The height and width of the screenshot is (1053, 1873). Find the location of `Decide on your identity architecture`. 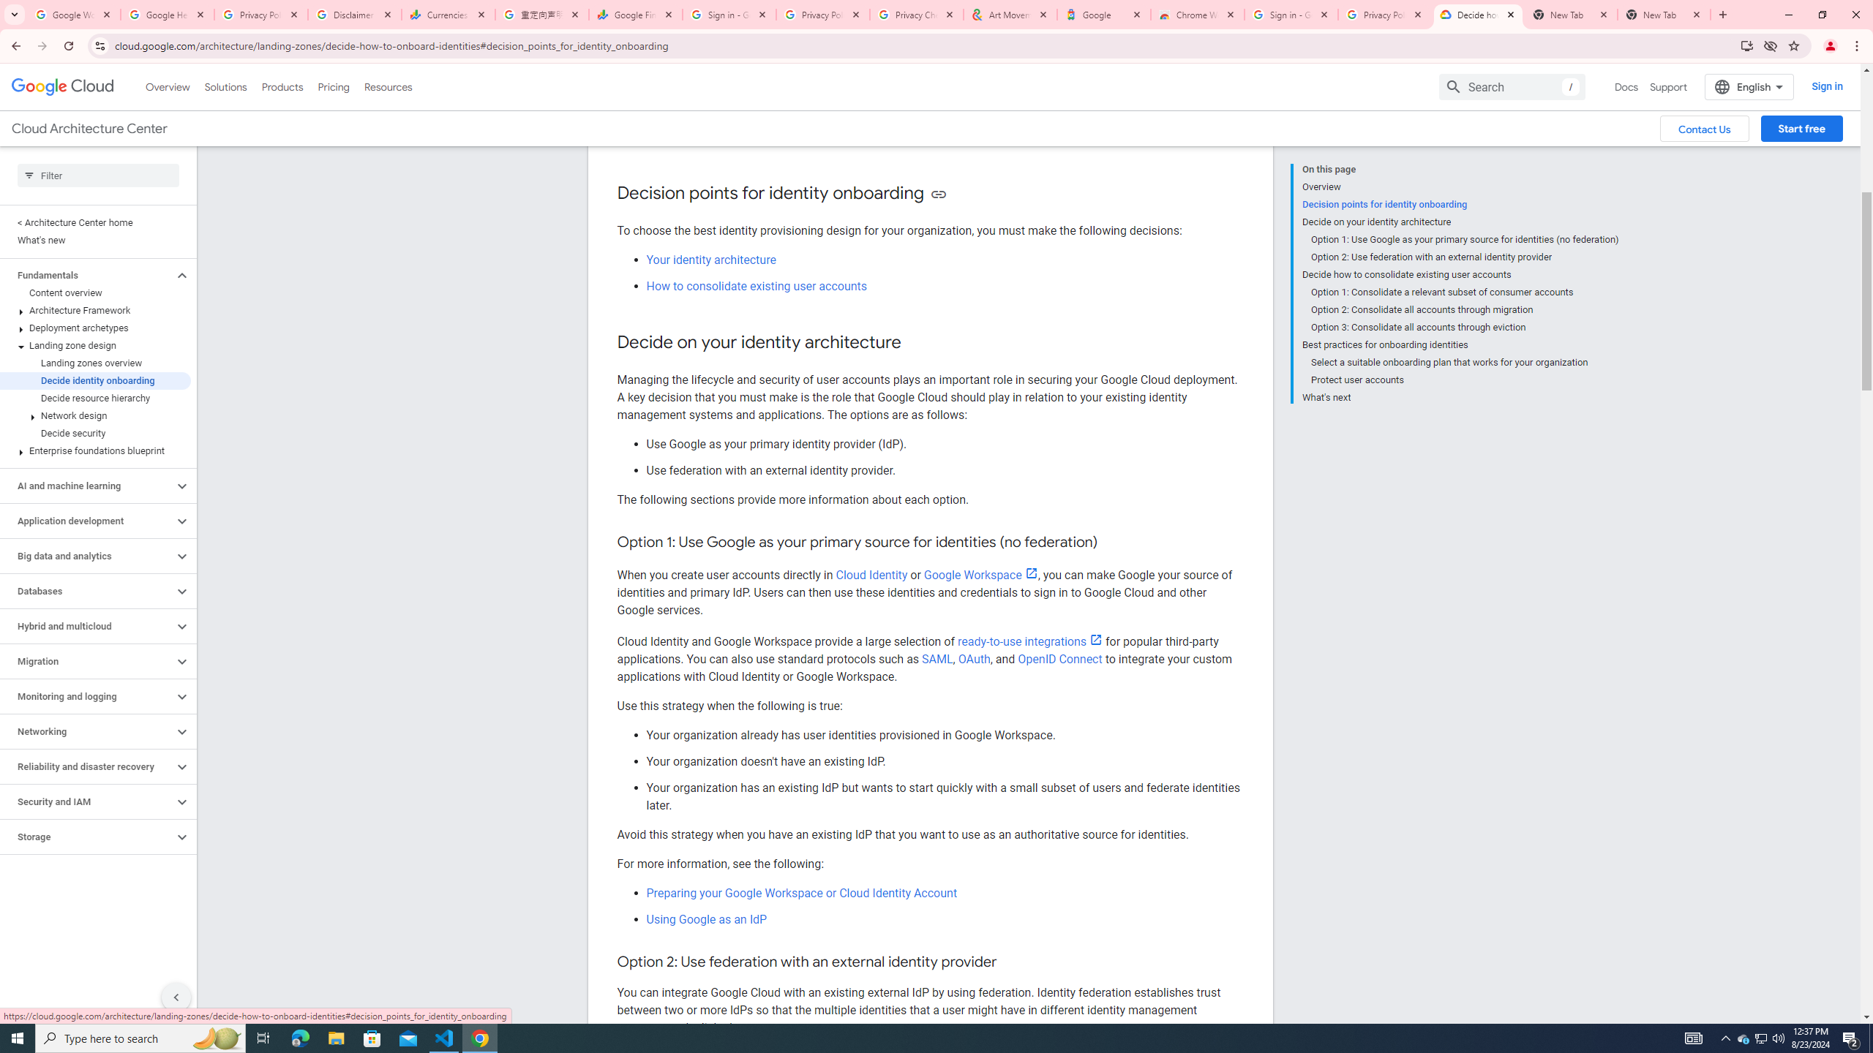

Decide on your identity architecture is located at coordinates (1460, 222).